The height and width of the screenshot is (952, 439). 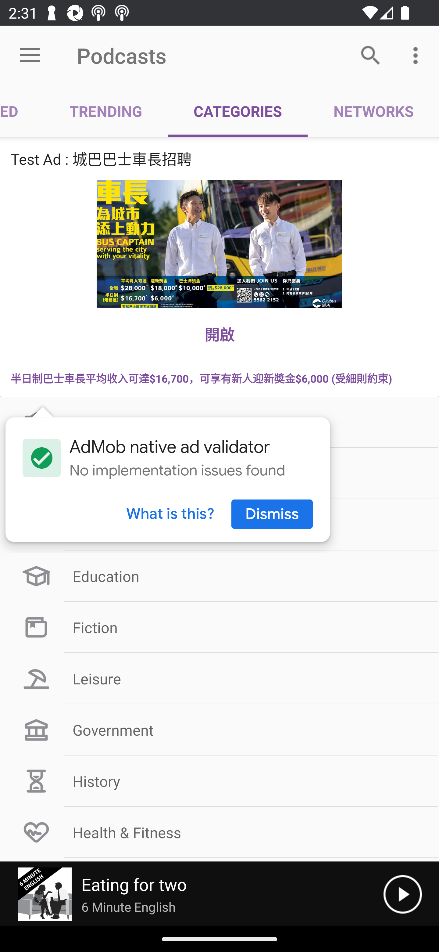 I want to click on Picture Eating for two 6 Minute English, so click(x=192, y=894).